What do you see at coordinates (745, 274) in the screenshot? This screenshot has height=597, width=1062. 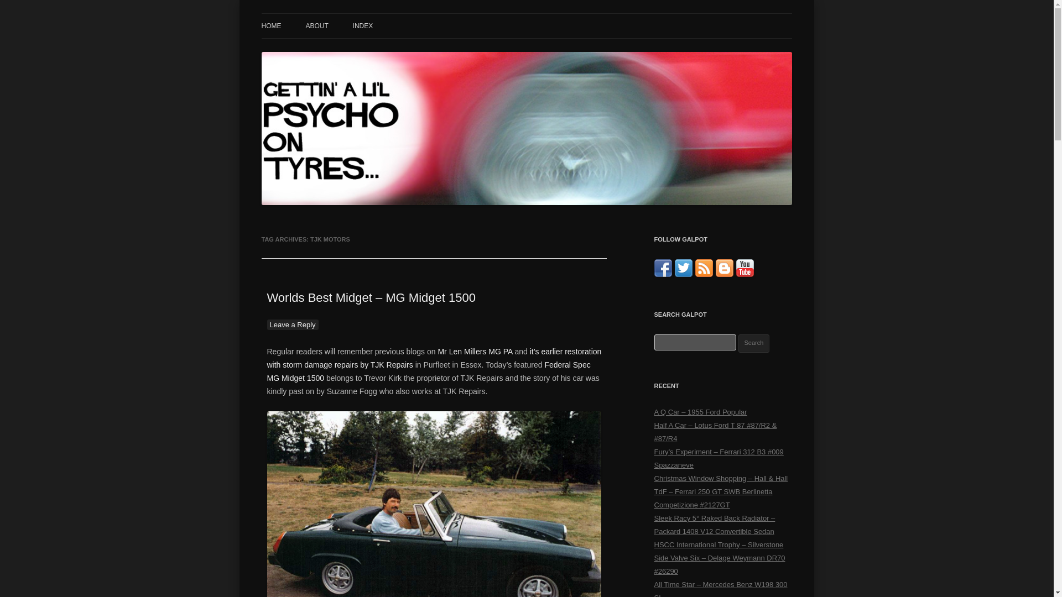 I see `psychoontyres - YouTube` at bounding box center [745, 274].